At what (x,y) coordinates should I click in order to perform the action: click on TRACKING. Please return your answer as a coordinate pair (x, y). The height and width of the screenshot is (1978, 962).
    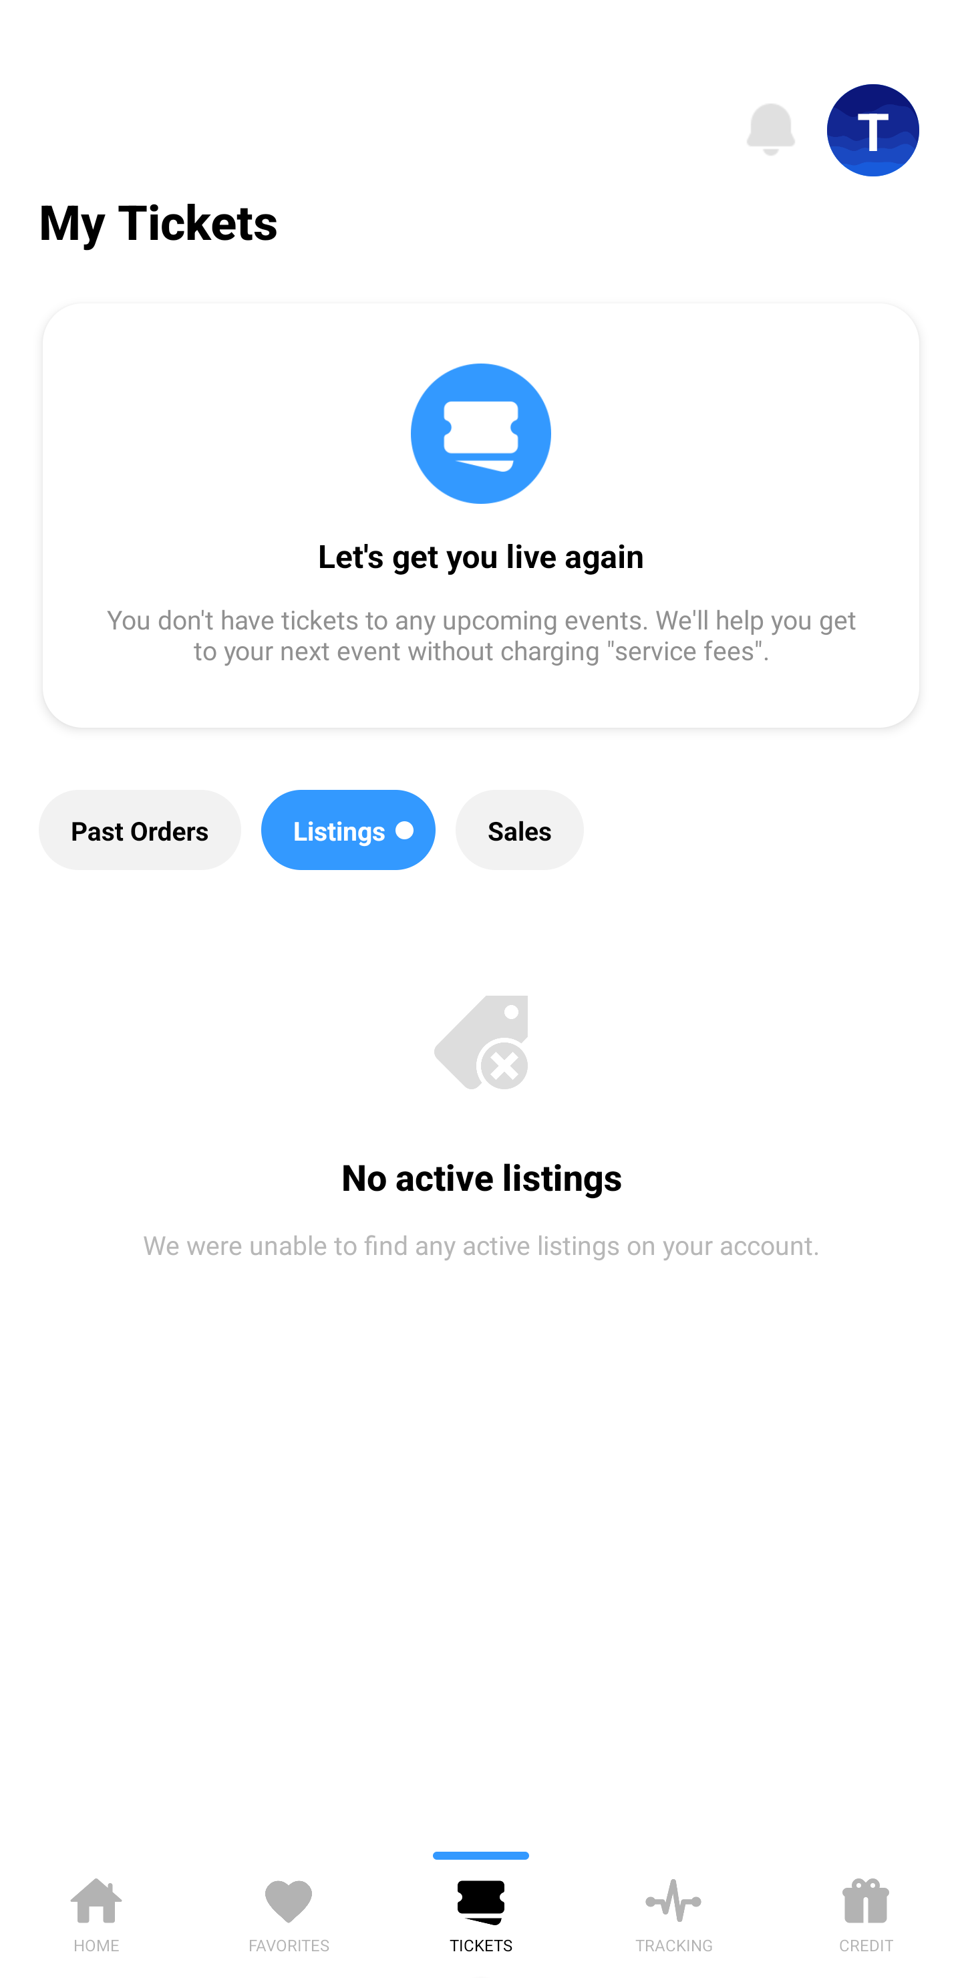
    Looking at the image, I should click on (673, 1911).